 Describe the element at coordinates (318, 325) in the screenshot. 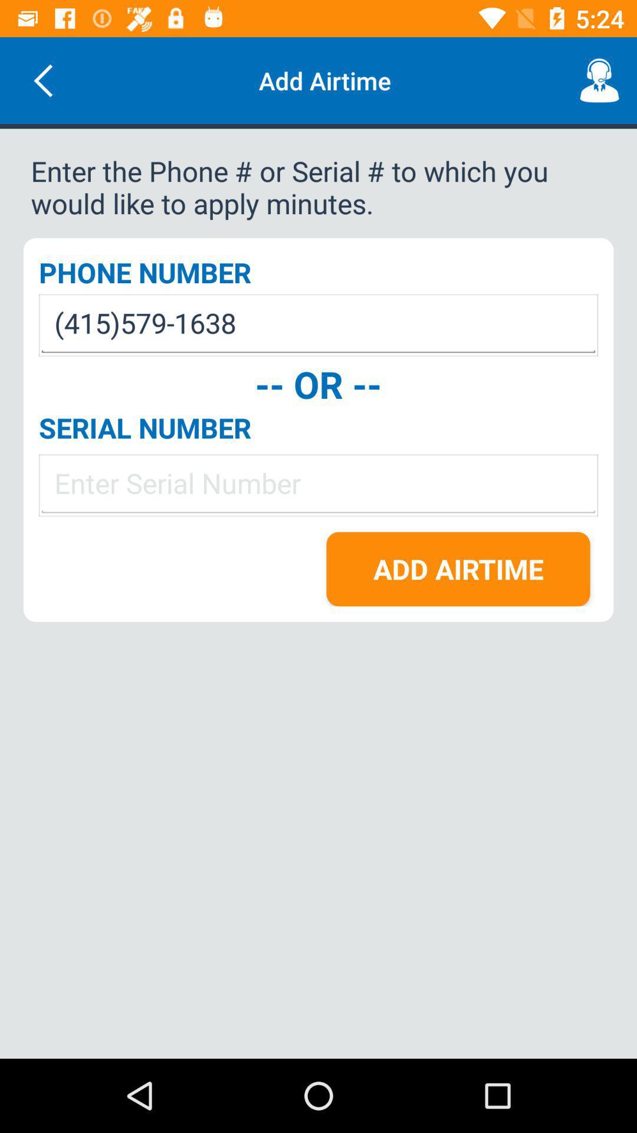

I see `scroll to (415)579-1638` at that location.